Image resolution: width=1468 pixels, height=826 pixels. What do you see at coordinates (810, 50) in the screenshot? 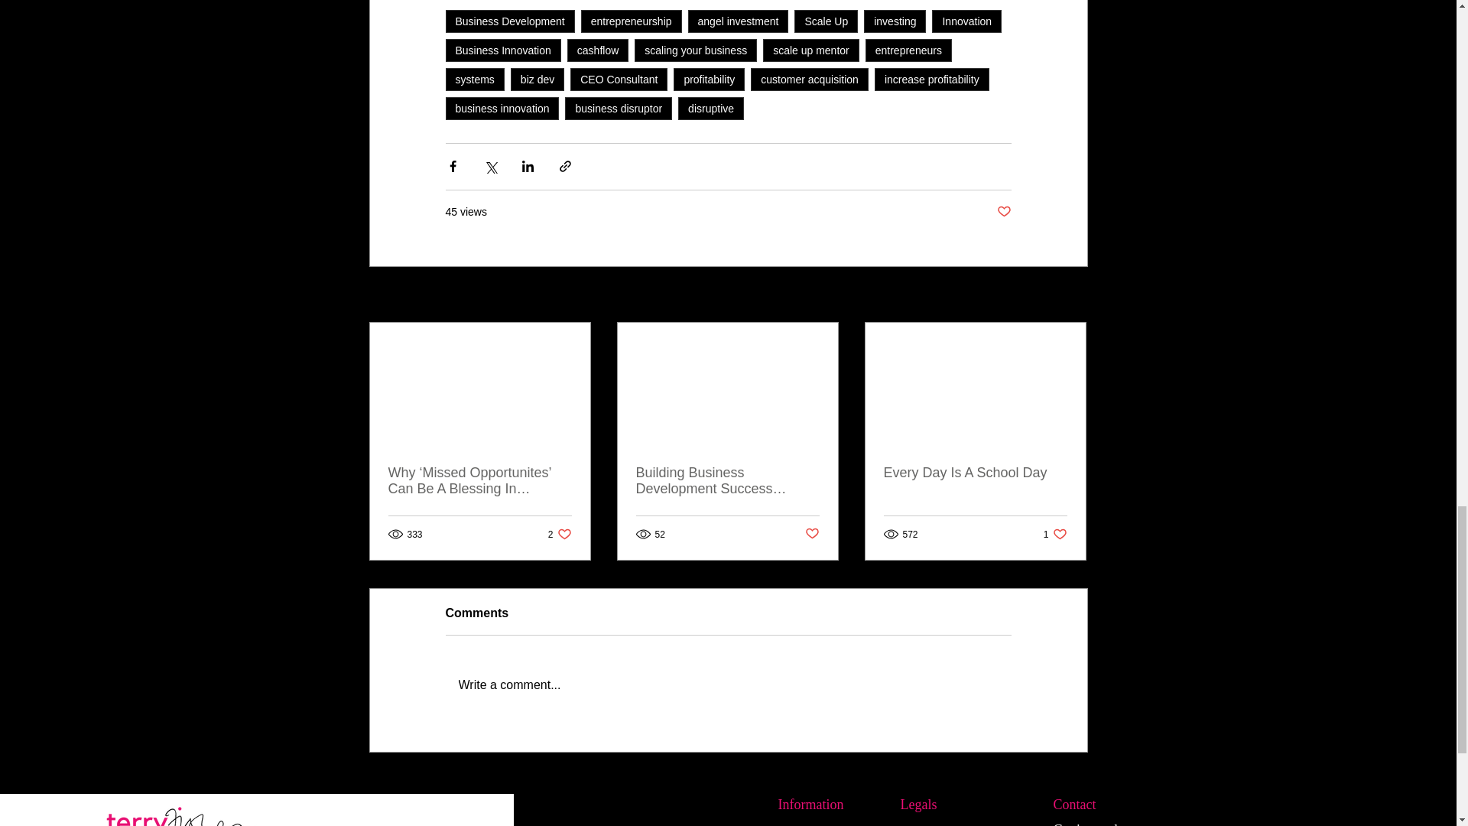
I see `scale up mentor` at bounding box center [810, 50].